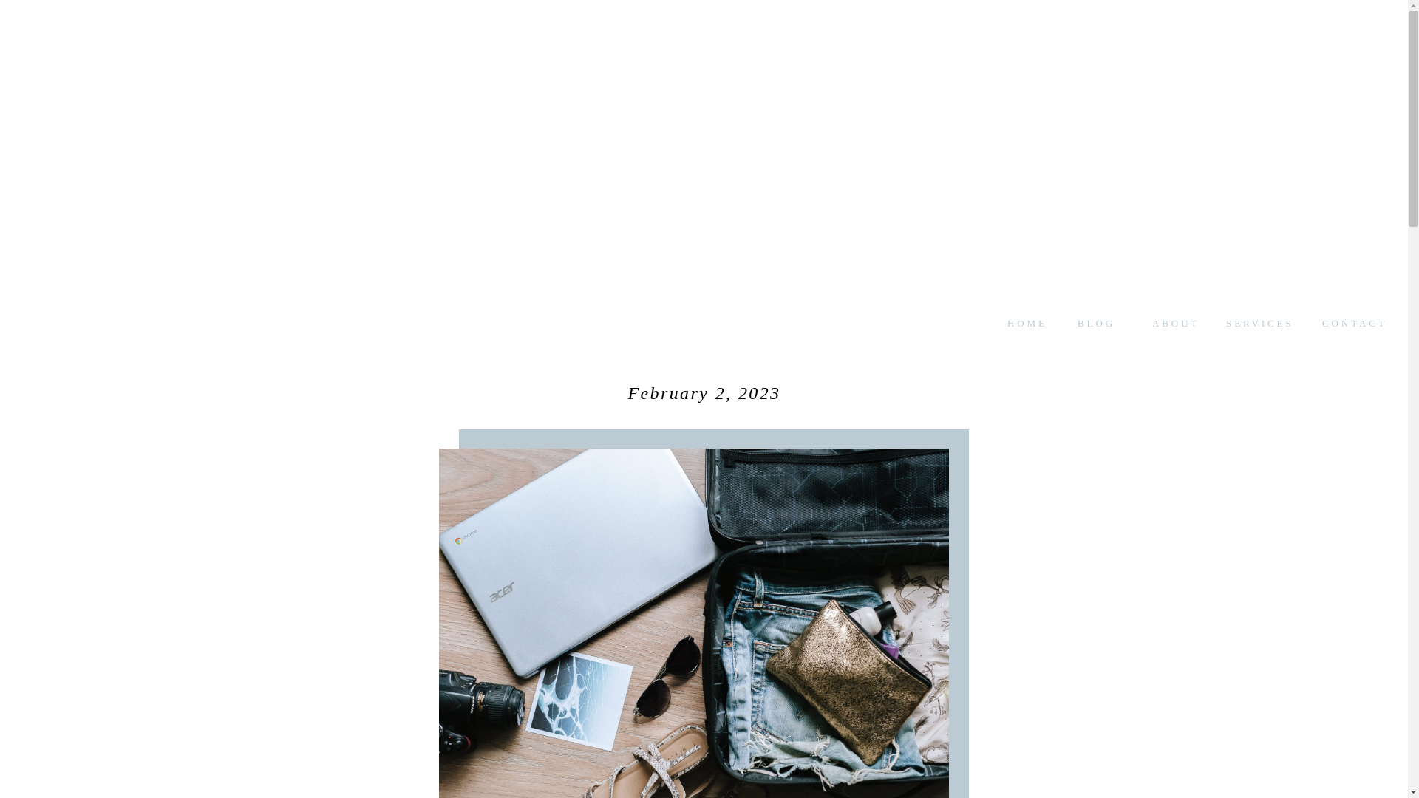 The height and width of the screenshot is (798, 1419). Describe the element at coordinates (1027, 322) in the screenshot. I see `HOME` at that location.